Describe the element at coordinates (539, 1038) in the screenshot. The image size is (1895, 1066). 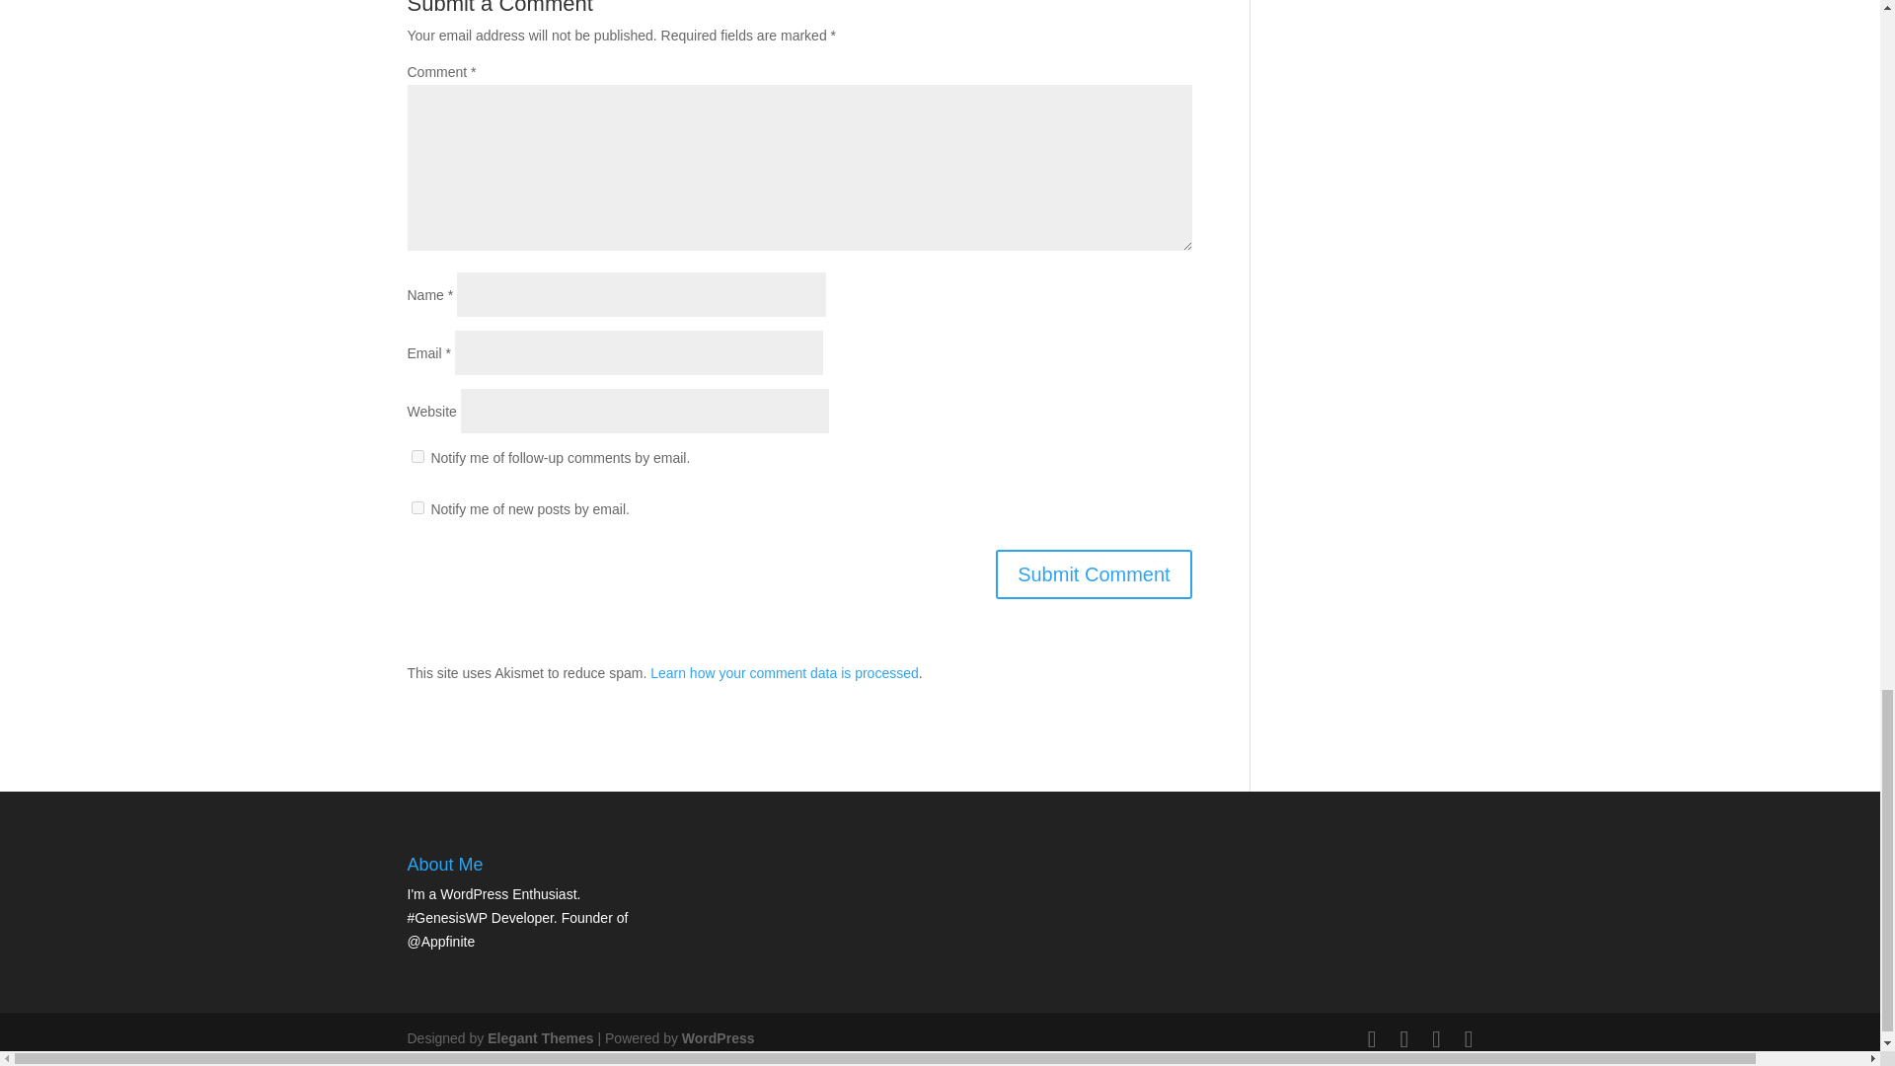
I see `Premium WordPress Themes` at that location.